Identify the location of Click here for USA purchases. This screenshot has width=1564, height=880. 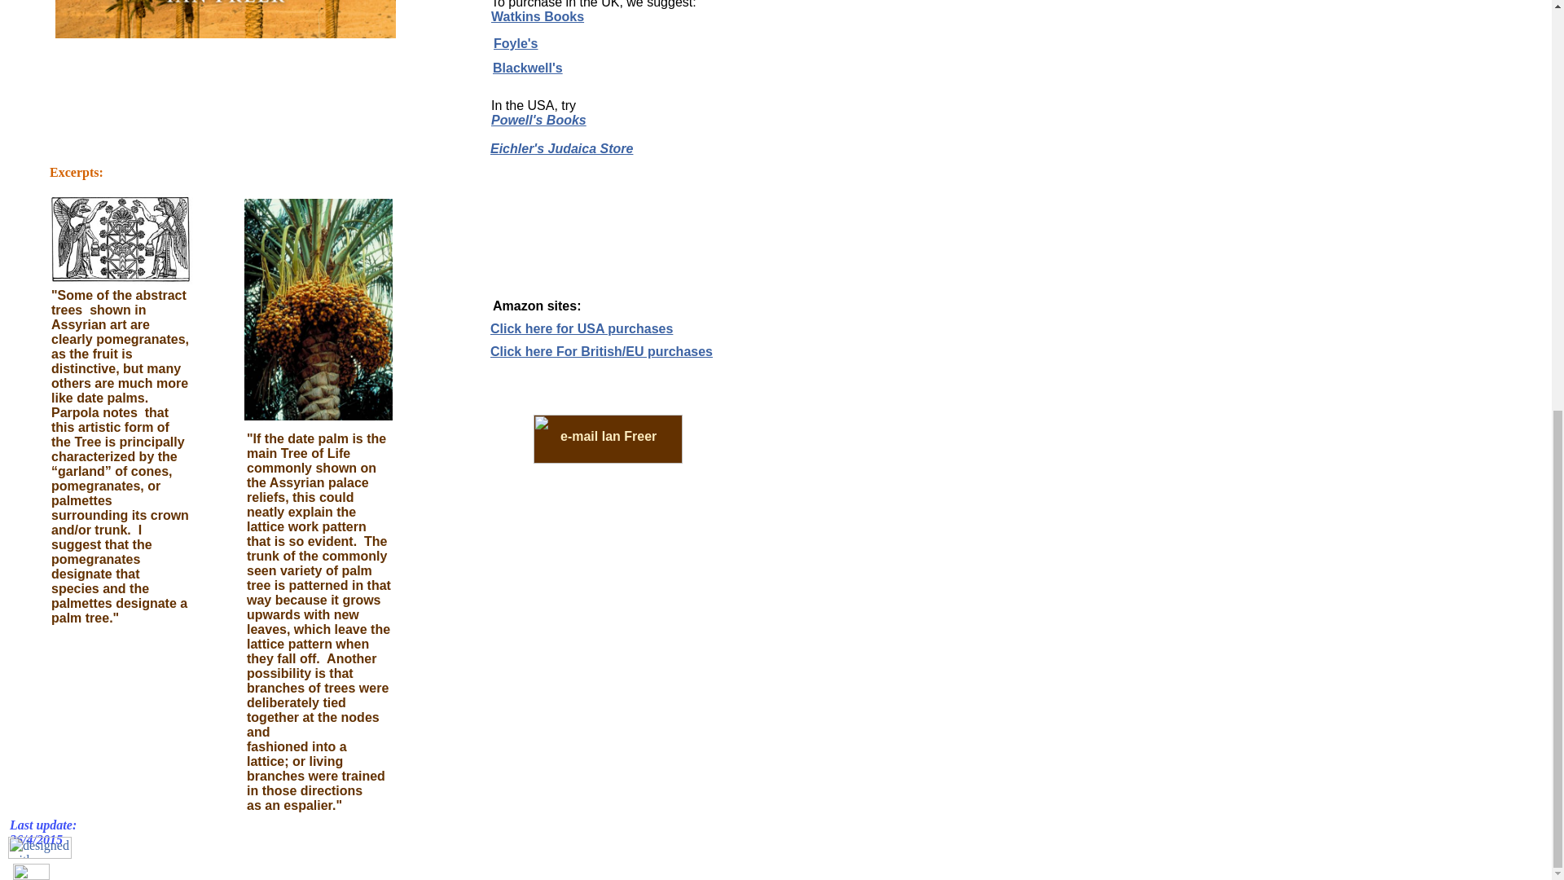
(582, 328).